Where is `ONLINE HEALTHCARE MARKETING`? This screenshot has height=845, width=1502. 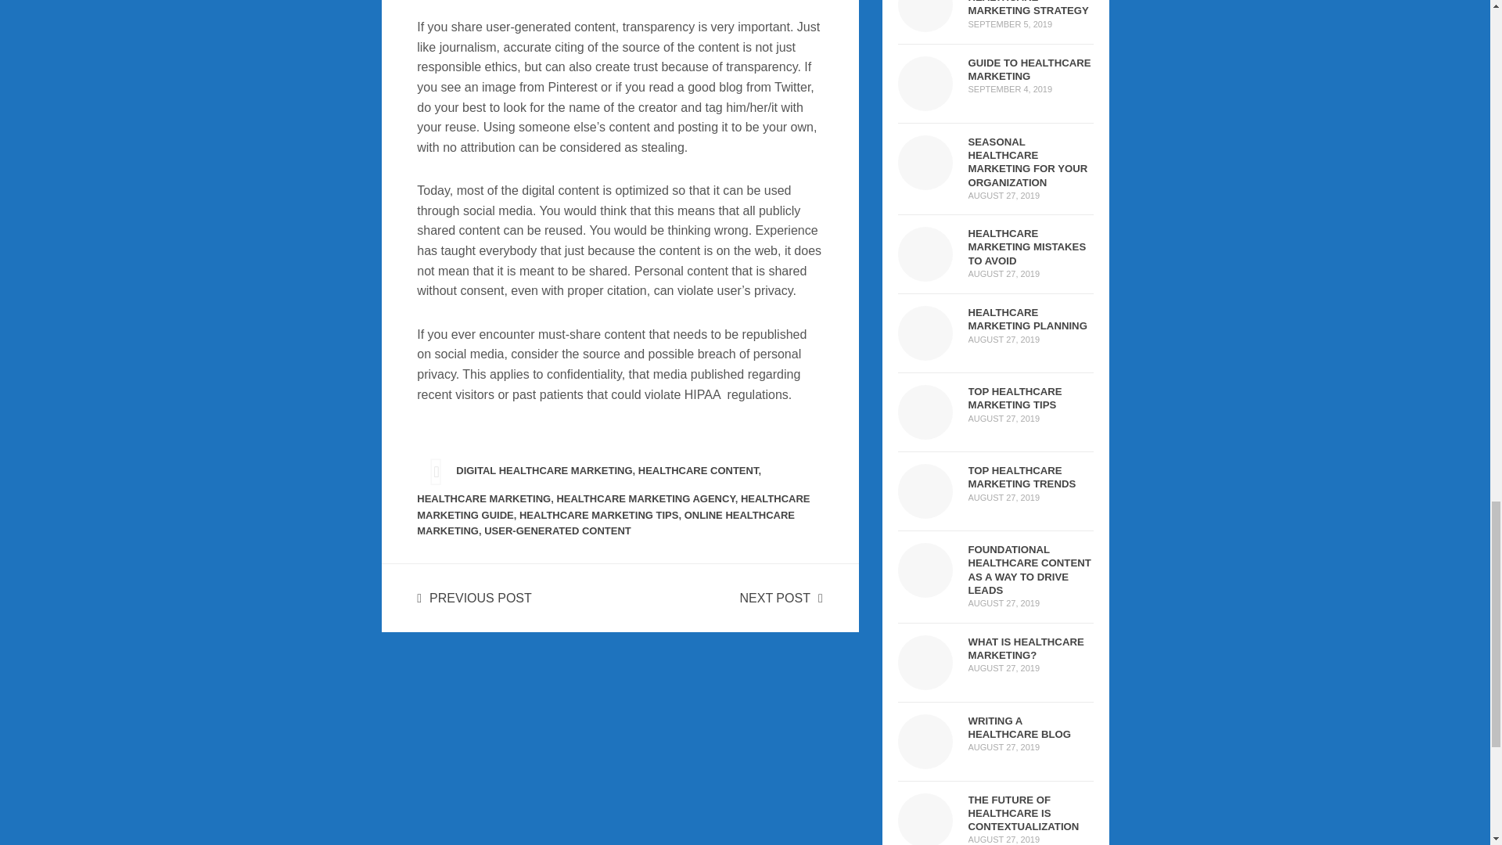
ONLINE HEALTHCARE MARKETING is located at coordinates (605, 523).